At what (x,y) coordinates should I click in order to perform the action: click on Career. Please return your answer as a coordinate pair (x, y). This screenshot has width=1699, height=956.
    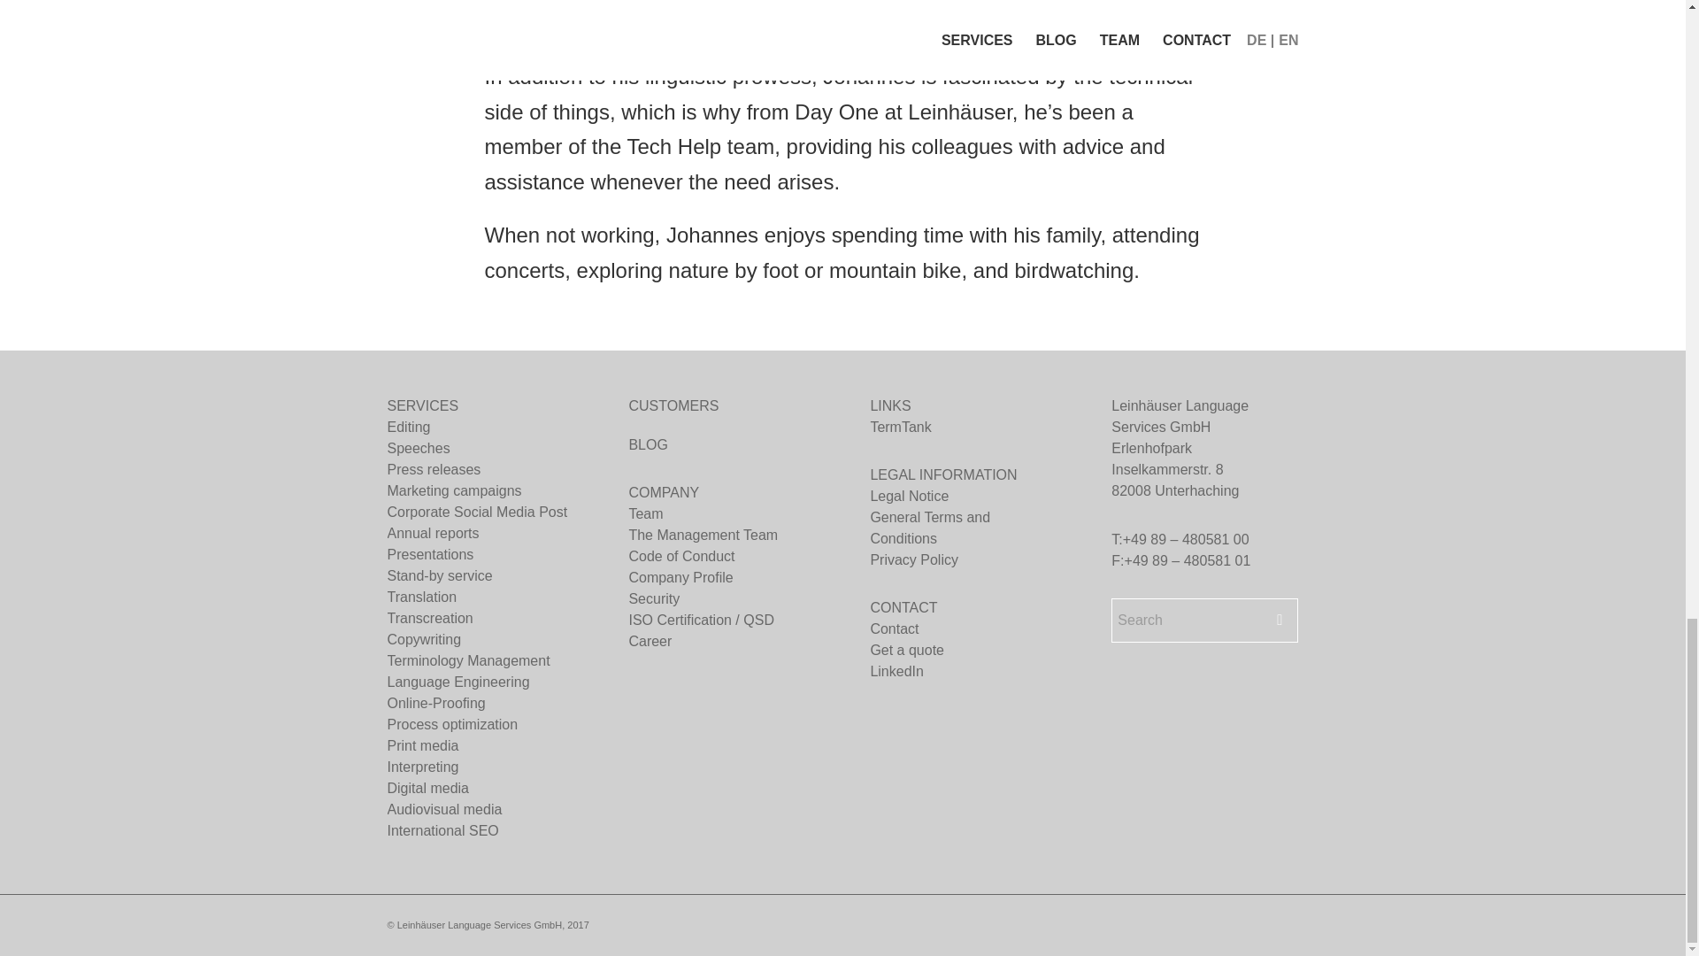
    Looking at the image, I should click on (722, 641).